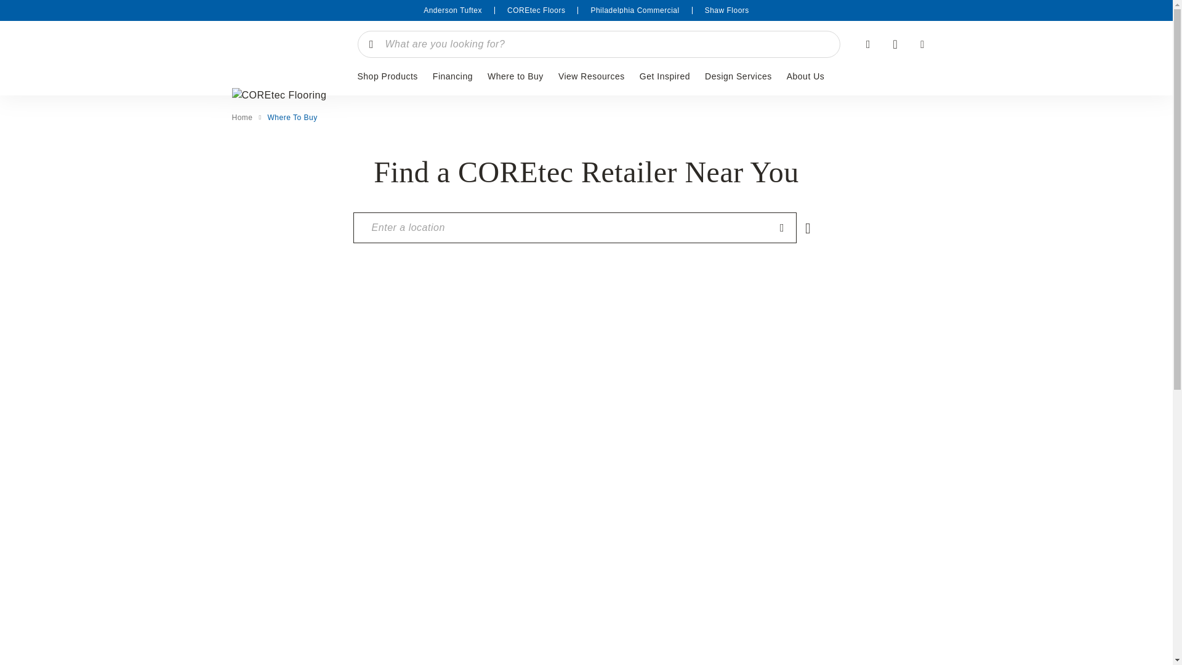 Image resolution: width=1182 pixels, height=665 pixels. I want to click on search, so click(603, 44).